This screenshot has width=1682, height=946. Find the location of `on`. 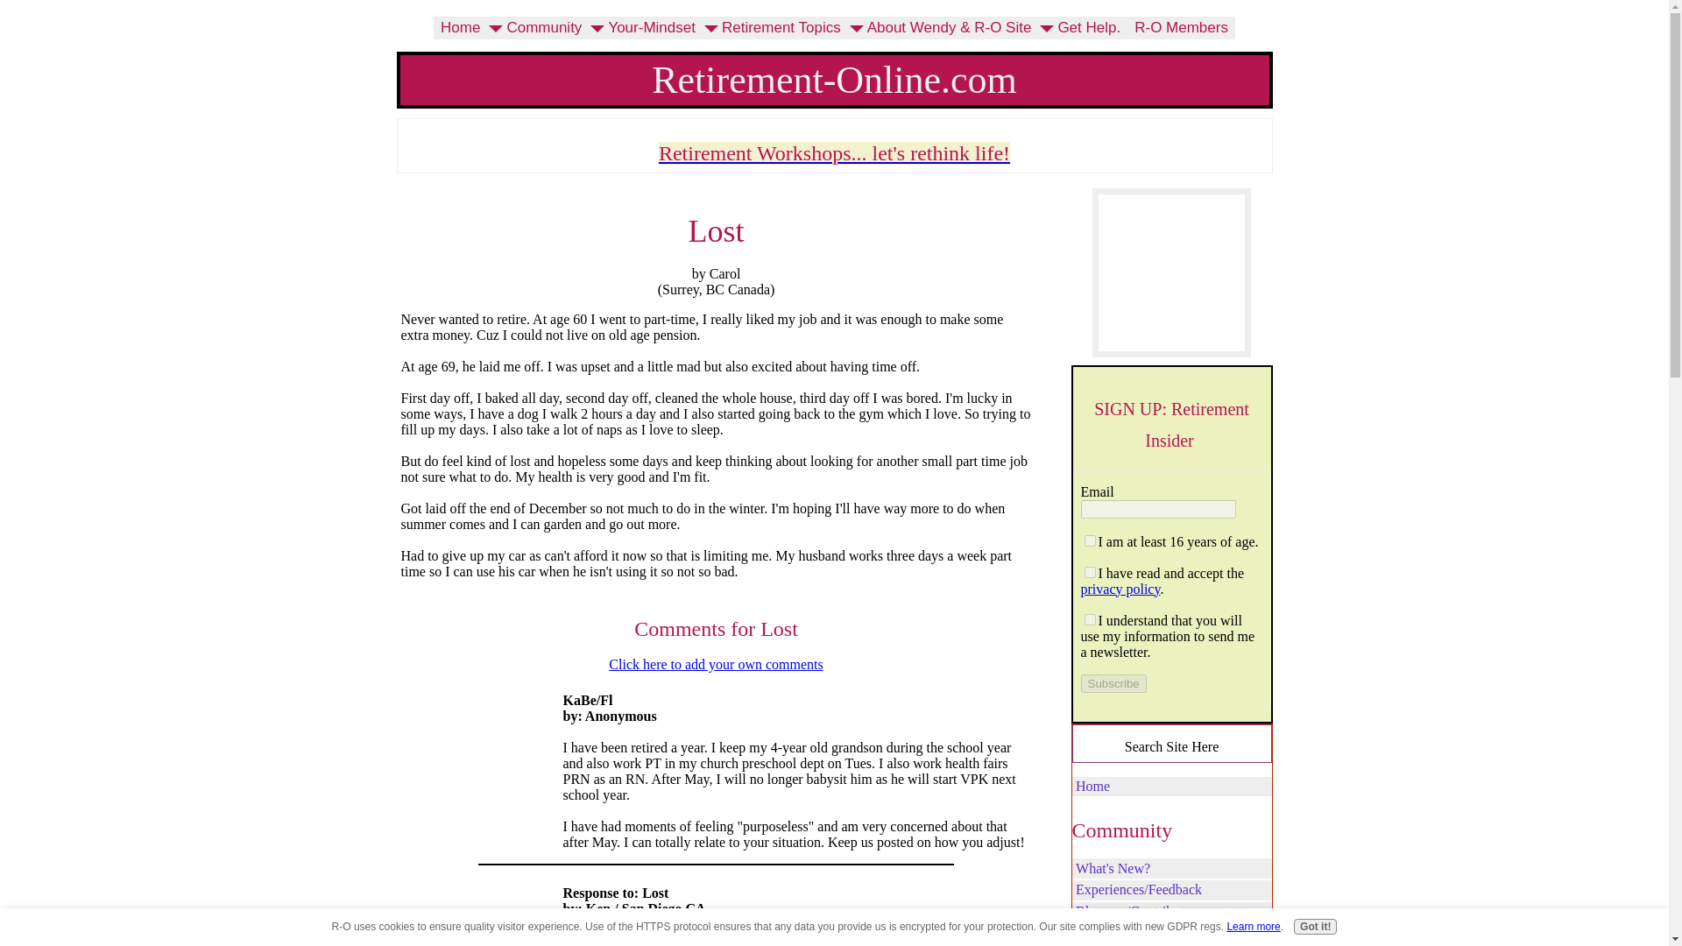

on is located at coordinates (1090, 618).